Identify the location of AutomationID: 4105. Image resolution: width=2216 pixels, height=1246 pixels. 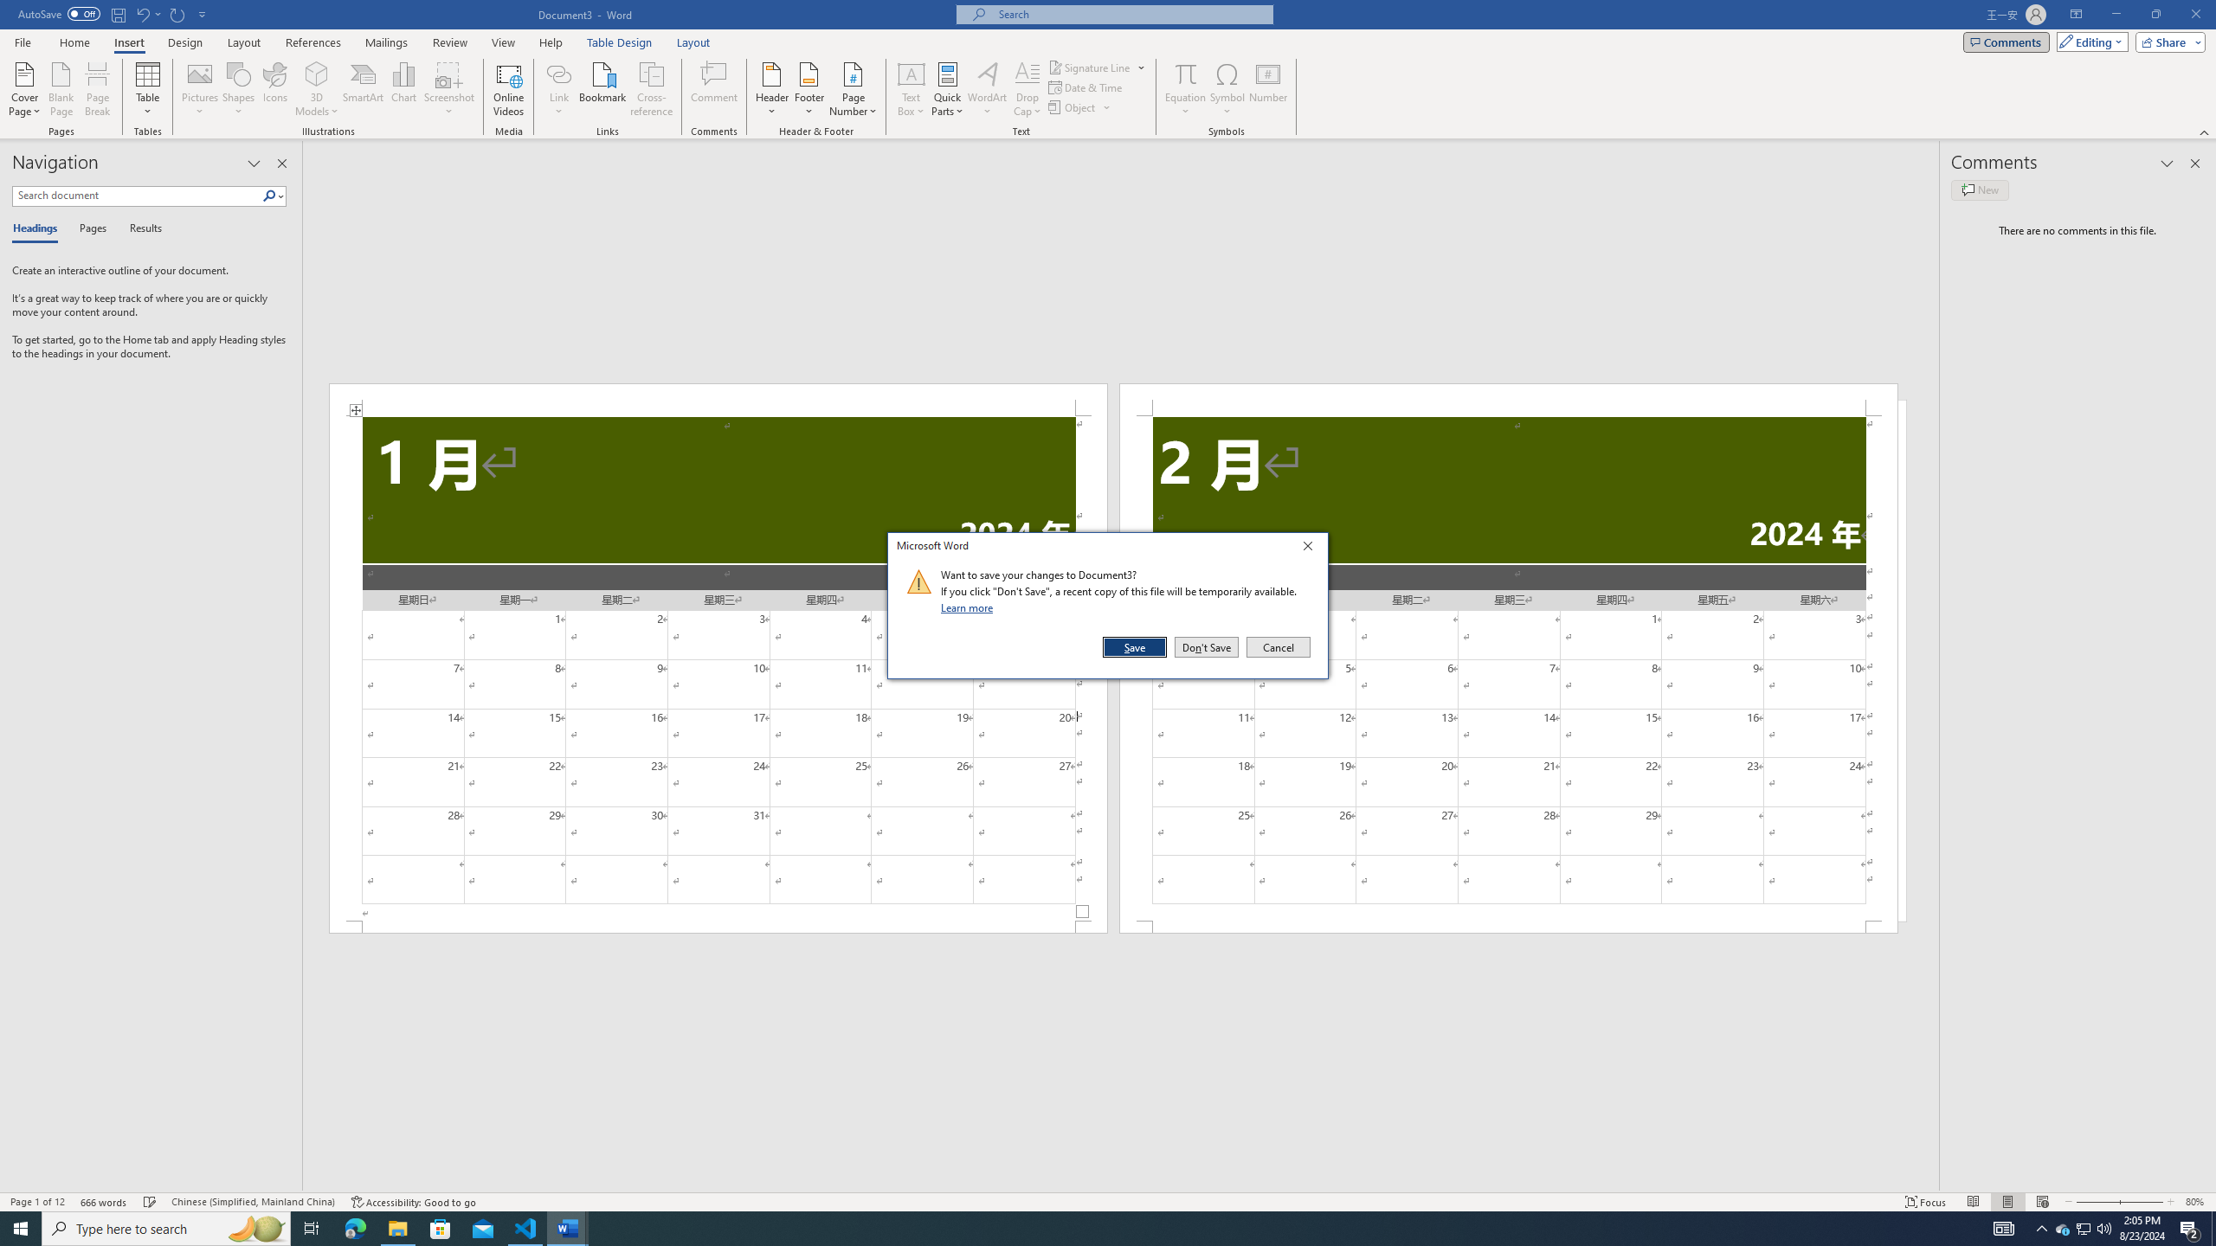
(2004, 1229).